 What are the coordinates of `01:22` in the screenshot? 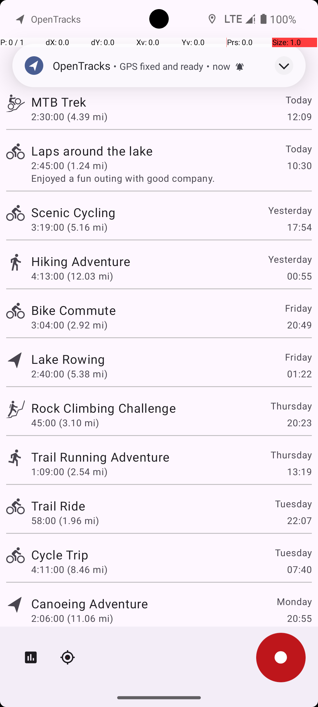 It's located at (299, 374).